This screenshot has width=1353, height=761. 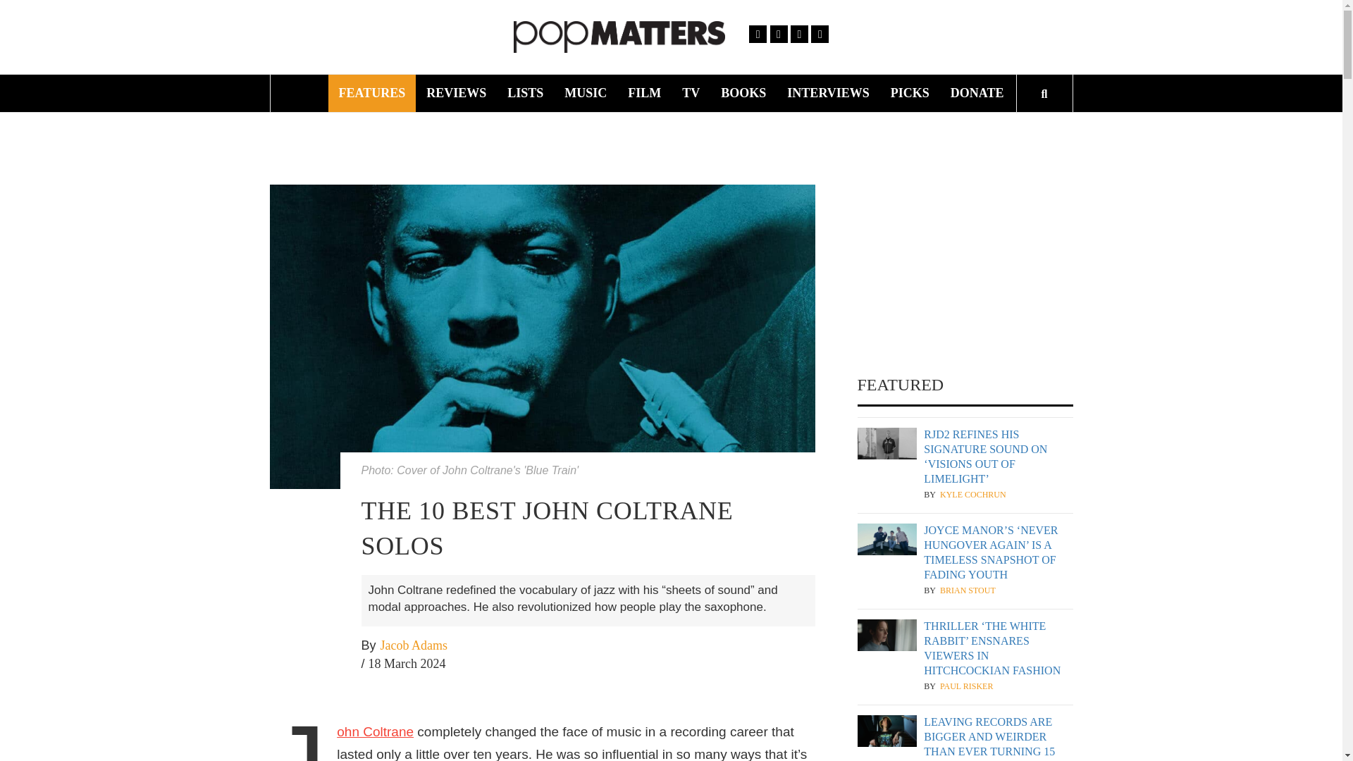 I want to click on POPMATTERS, so click(x=839, y=42).